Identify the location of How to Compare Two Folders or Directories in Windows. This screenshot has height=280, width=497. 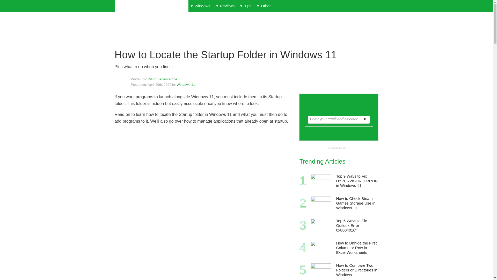
(321, 270).